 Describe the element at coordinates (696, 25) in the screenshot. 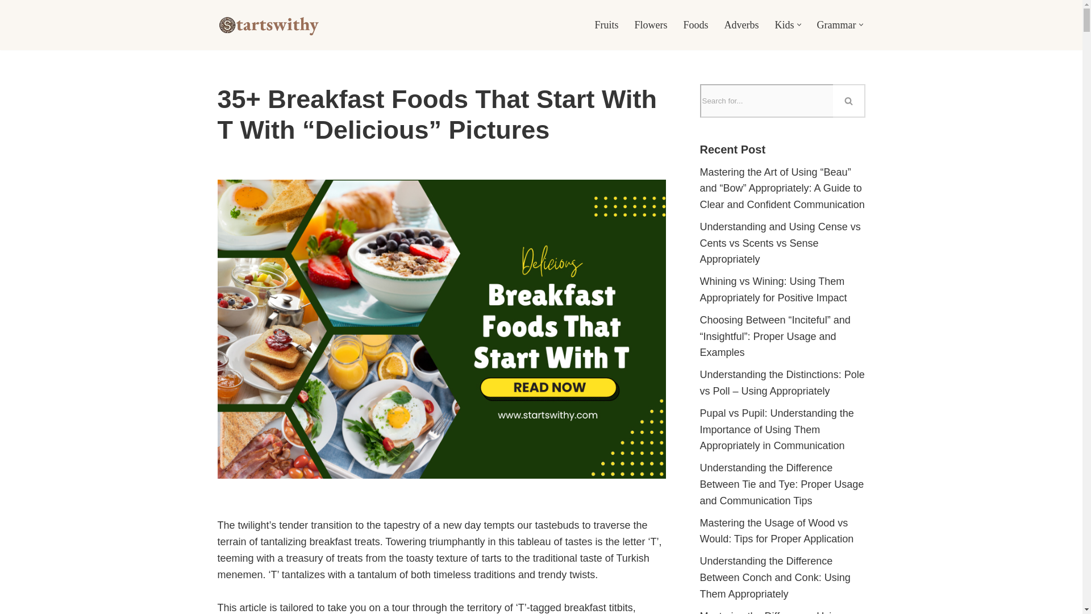

I see `Foods` at that location.